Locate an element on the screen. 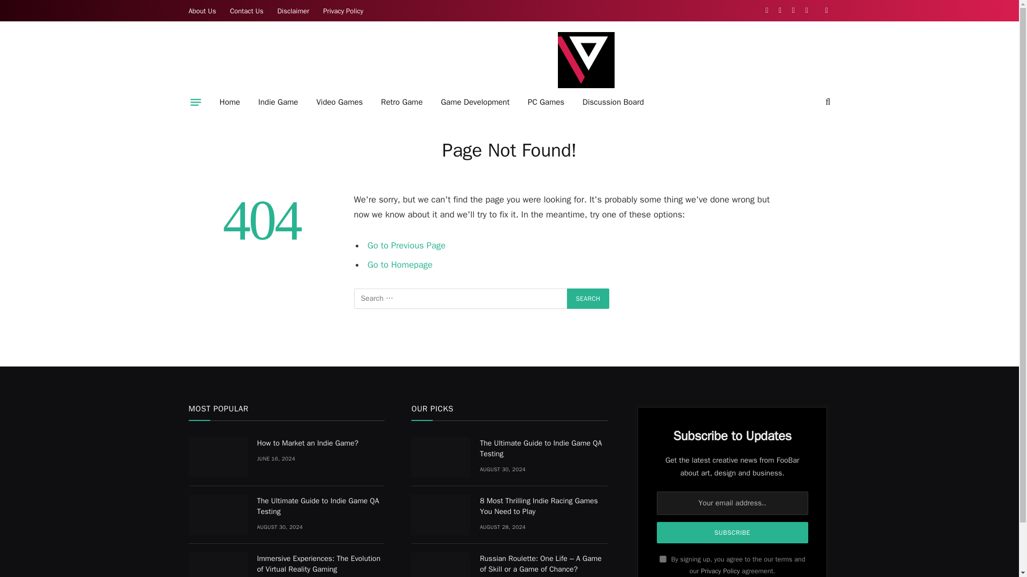  How to Market an Indie Game? is located at coordinates (320, 443).